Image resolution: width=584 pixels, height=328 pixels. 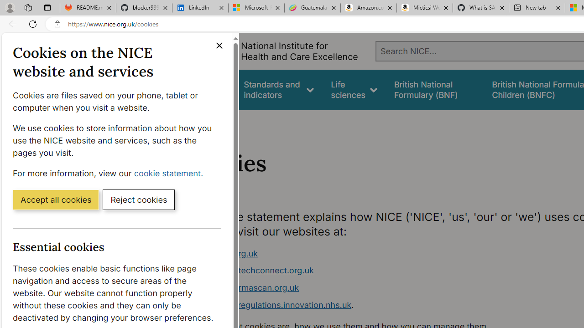 I want to click on cookie statement. (Opens in a new window), so click(x=171, y=173).